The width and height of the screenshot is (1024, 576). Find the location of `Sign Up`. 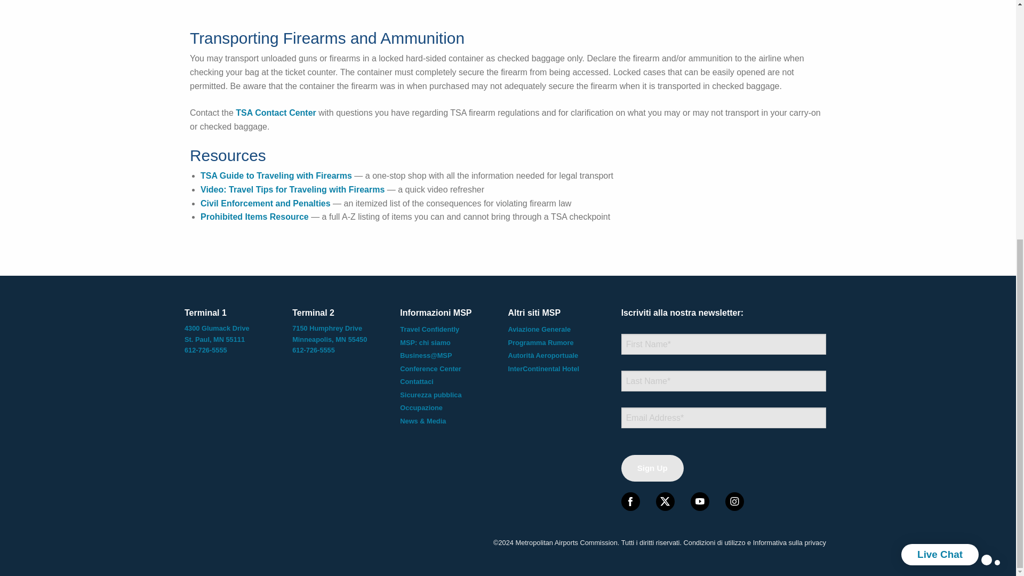

Sign Up is located at coordinates (653, 468).